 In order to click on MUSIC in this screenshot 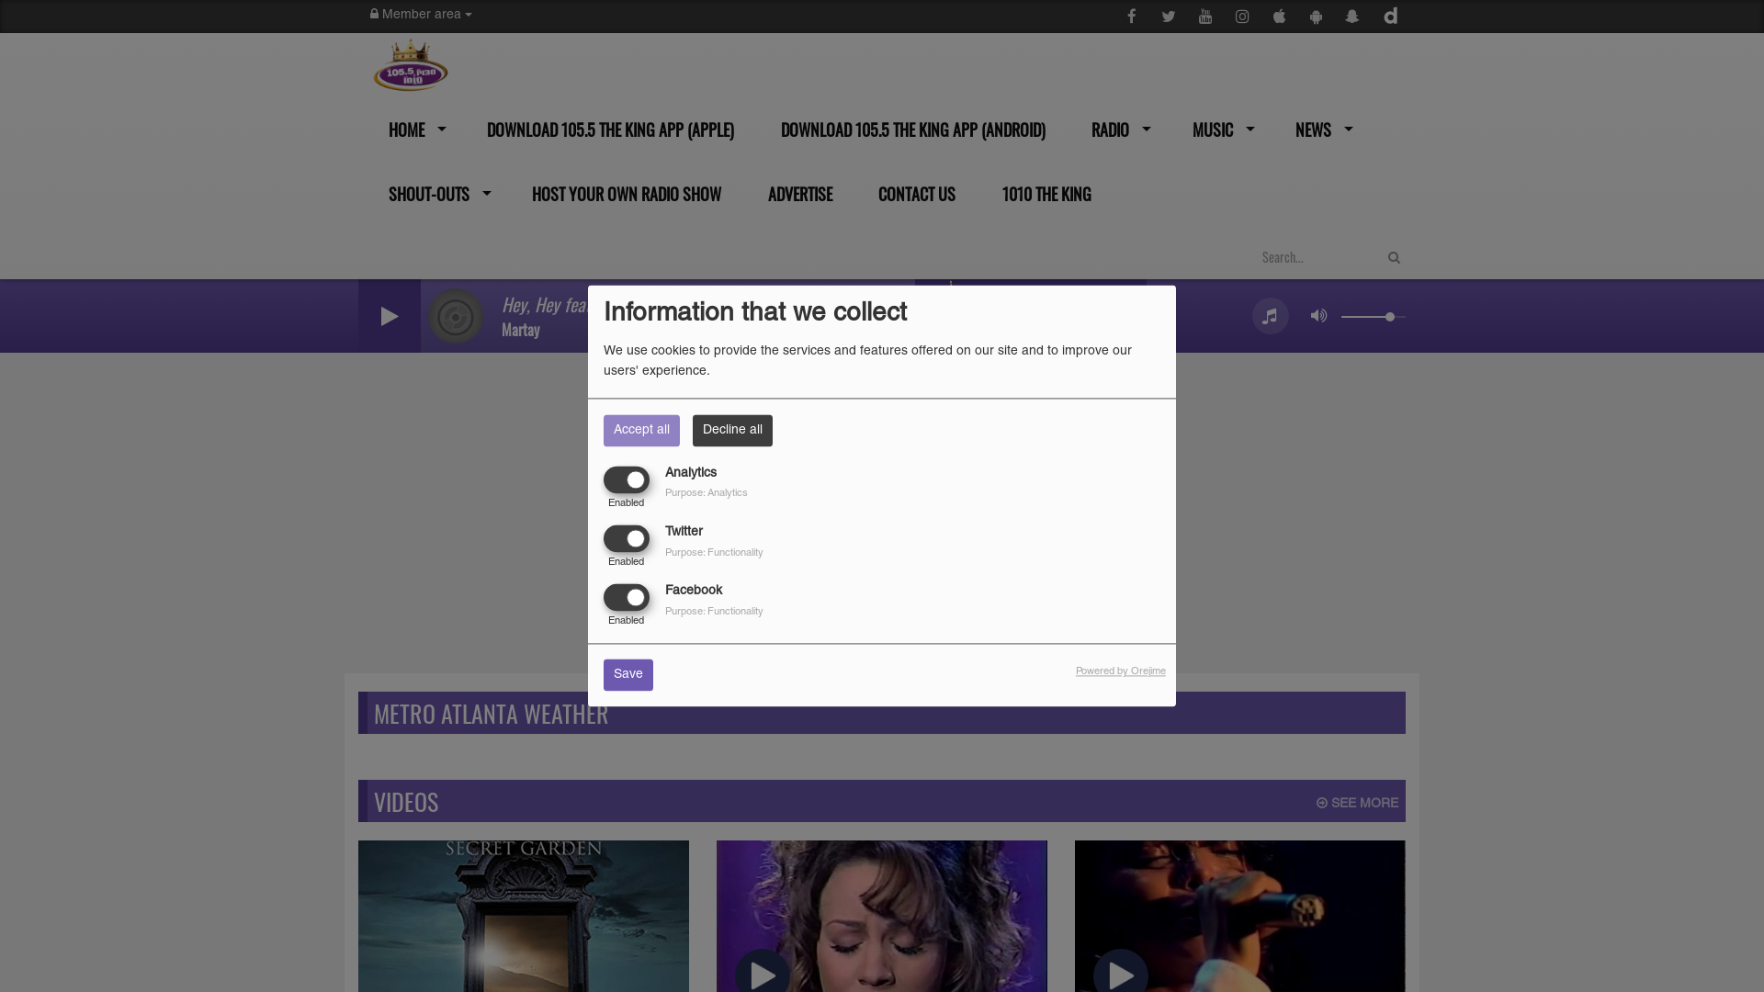, I will do `click(1218, 130)`.